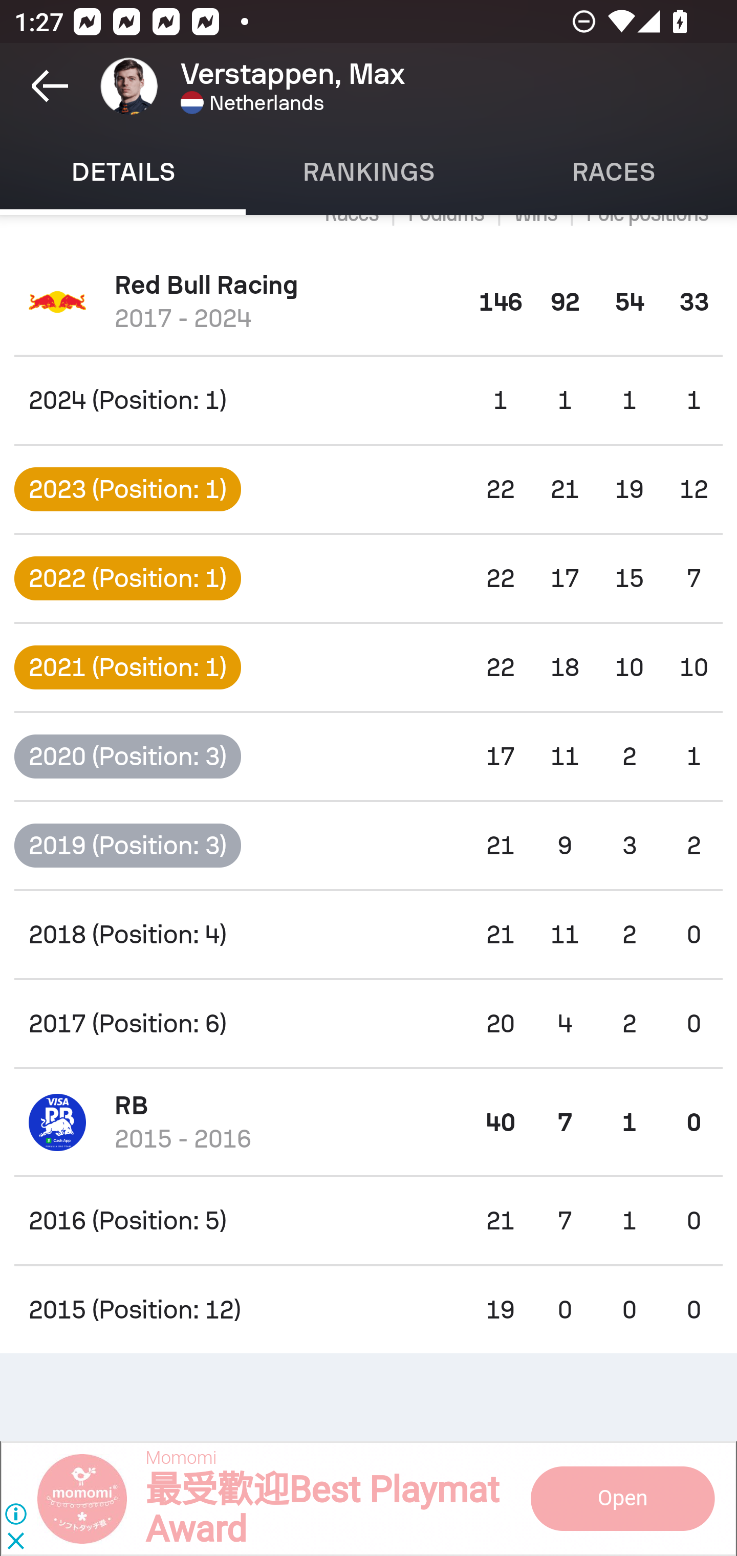 This screenshot has height=1556, width=737. Describe the element at coordinates (180, 1459) in the screenshot. I see `Momomi` at that location.